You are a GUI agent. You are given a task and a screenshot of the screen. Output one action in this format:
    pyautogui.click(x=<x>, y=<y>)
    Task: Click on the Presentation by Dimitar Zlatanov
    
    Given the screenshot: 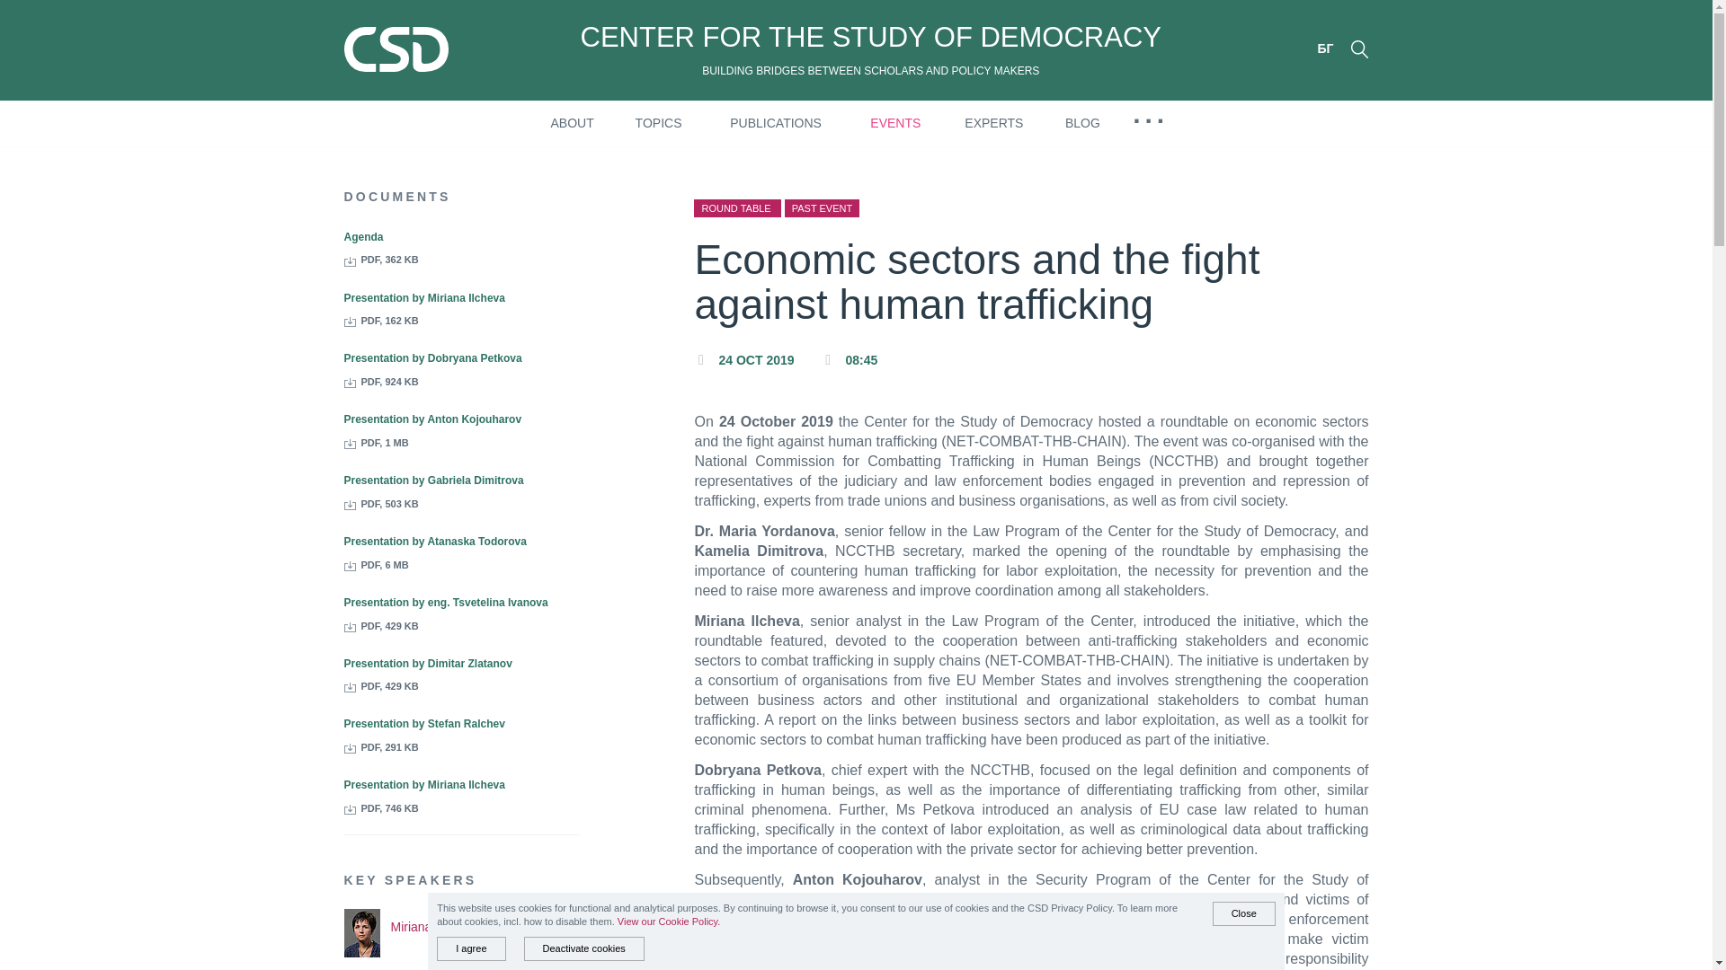 What is the action you would take?
    pyautogui.click(x=427, y=664)
    